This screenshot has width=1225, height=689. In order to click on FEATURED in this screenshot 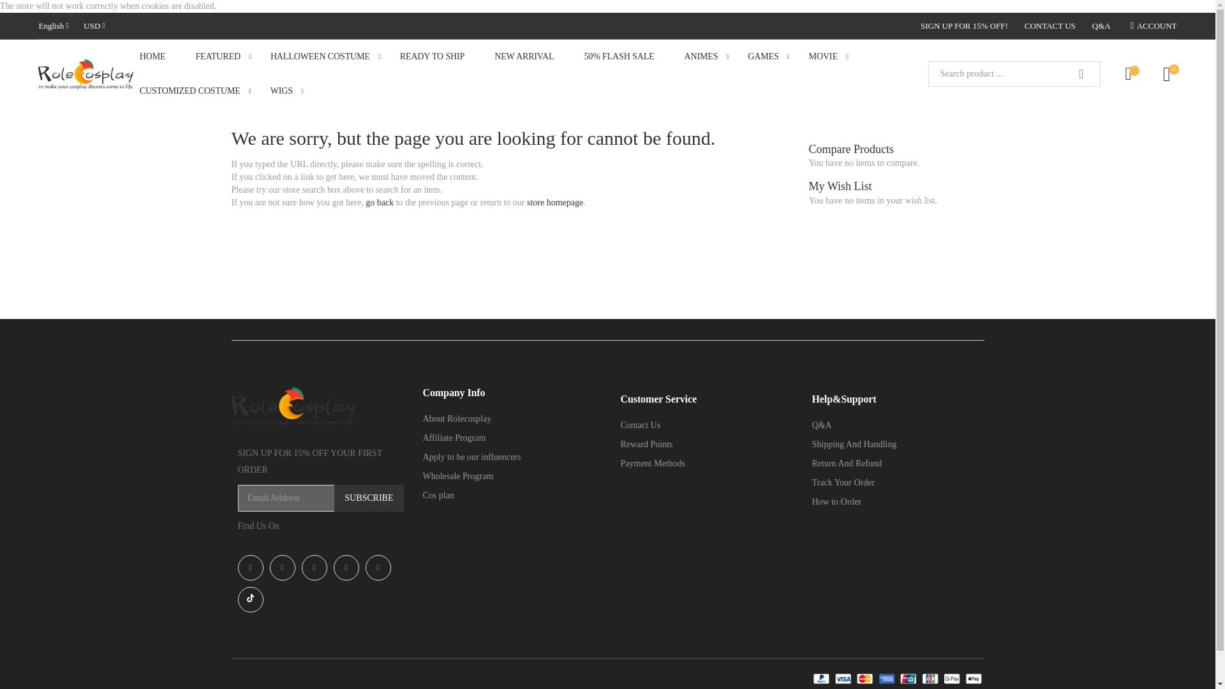, I will do `click(226, 56)`.